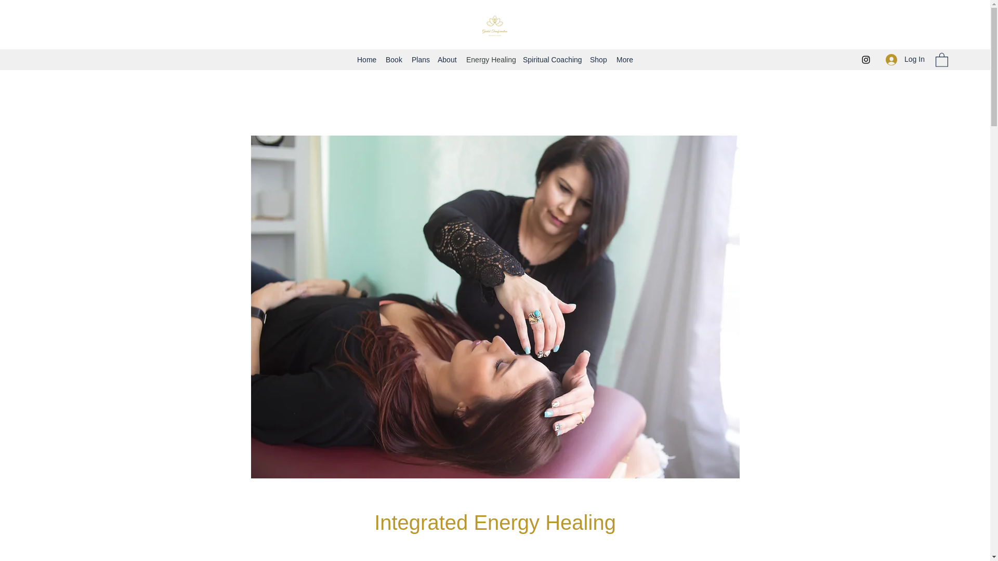  I want to click on Log In, so click(905, 59).